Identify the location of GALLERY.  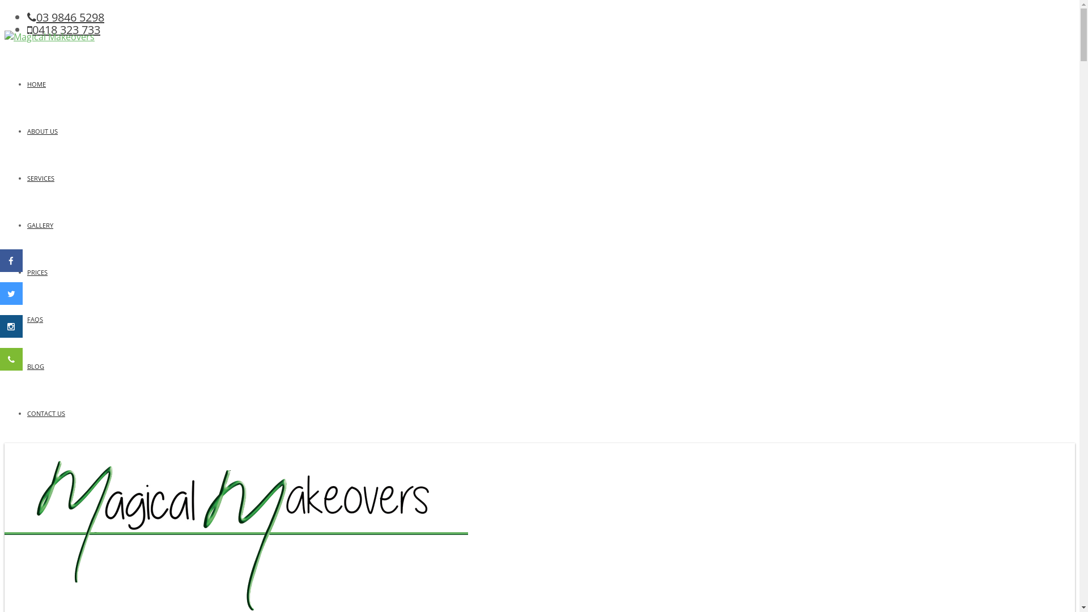
(40, 226).